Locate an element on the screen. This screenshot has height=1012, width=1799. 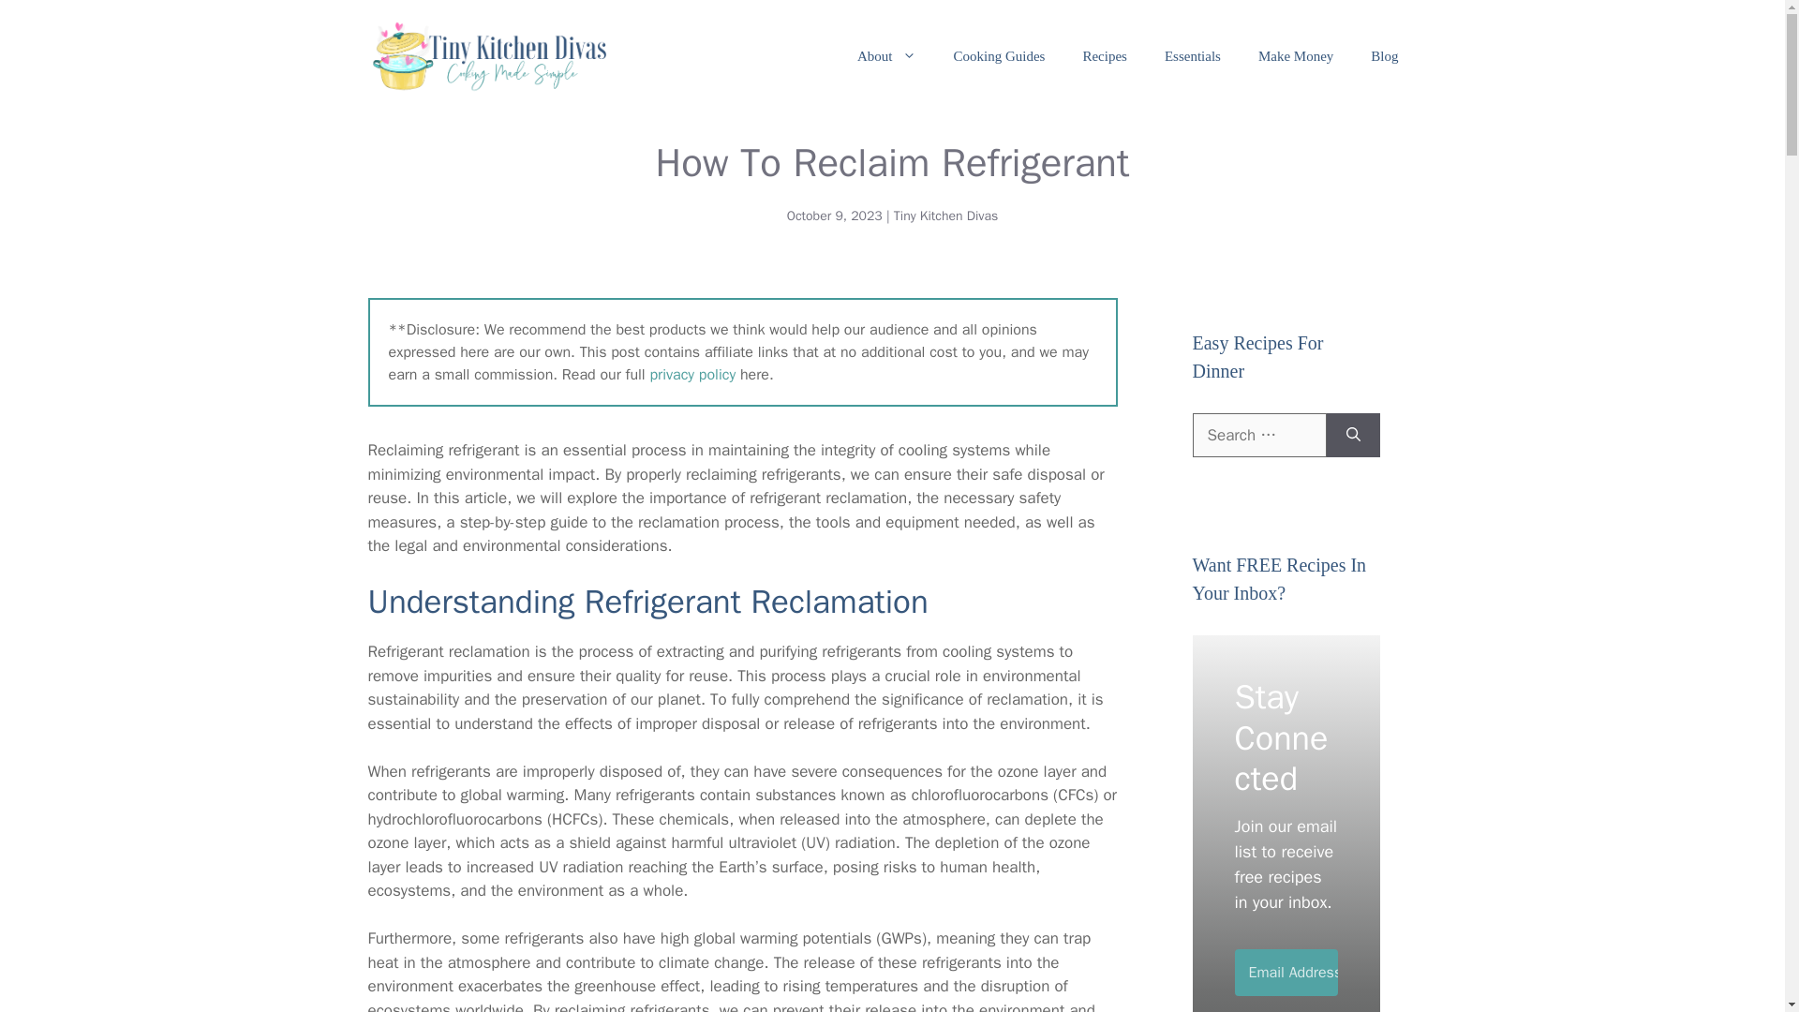
Cooking Guides is located at coordinates (1000, 56).